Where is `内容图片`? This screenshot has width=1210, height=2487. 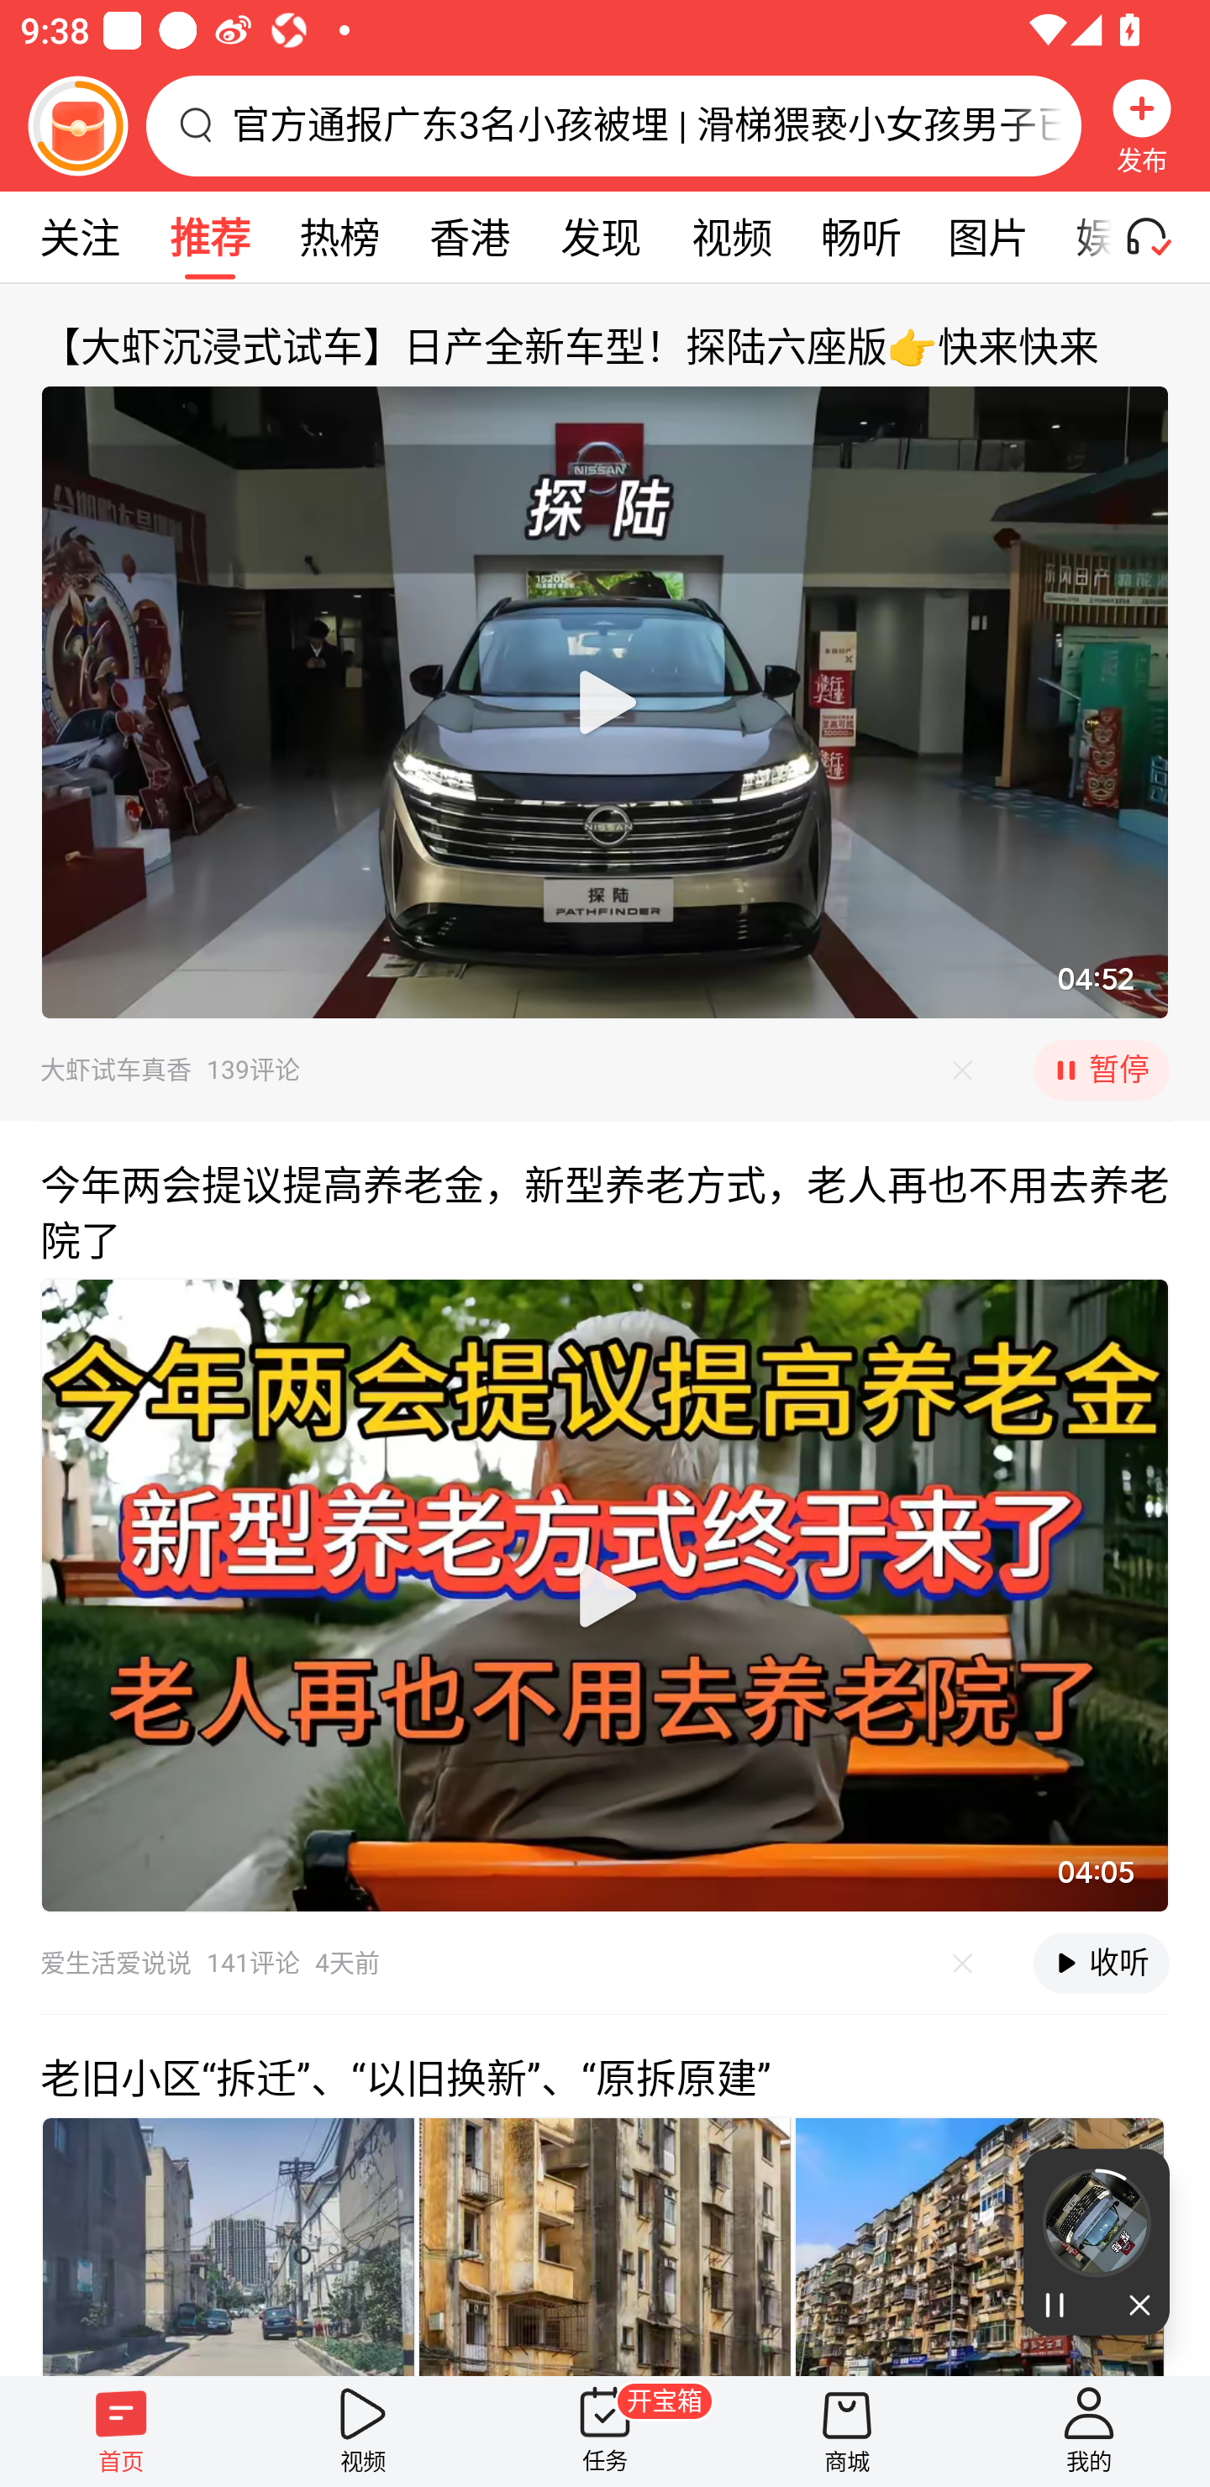 内容图片 is located at coordinates (980, 2245).